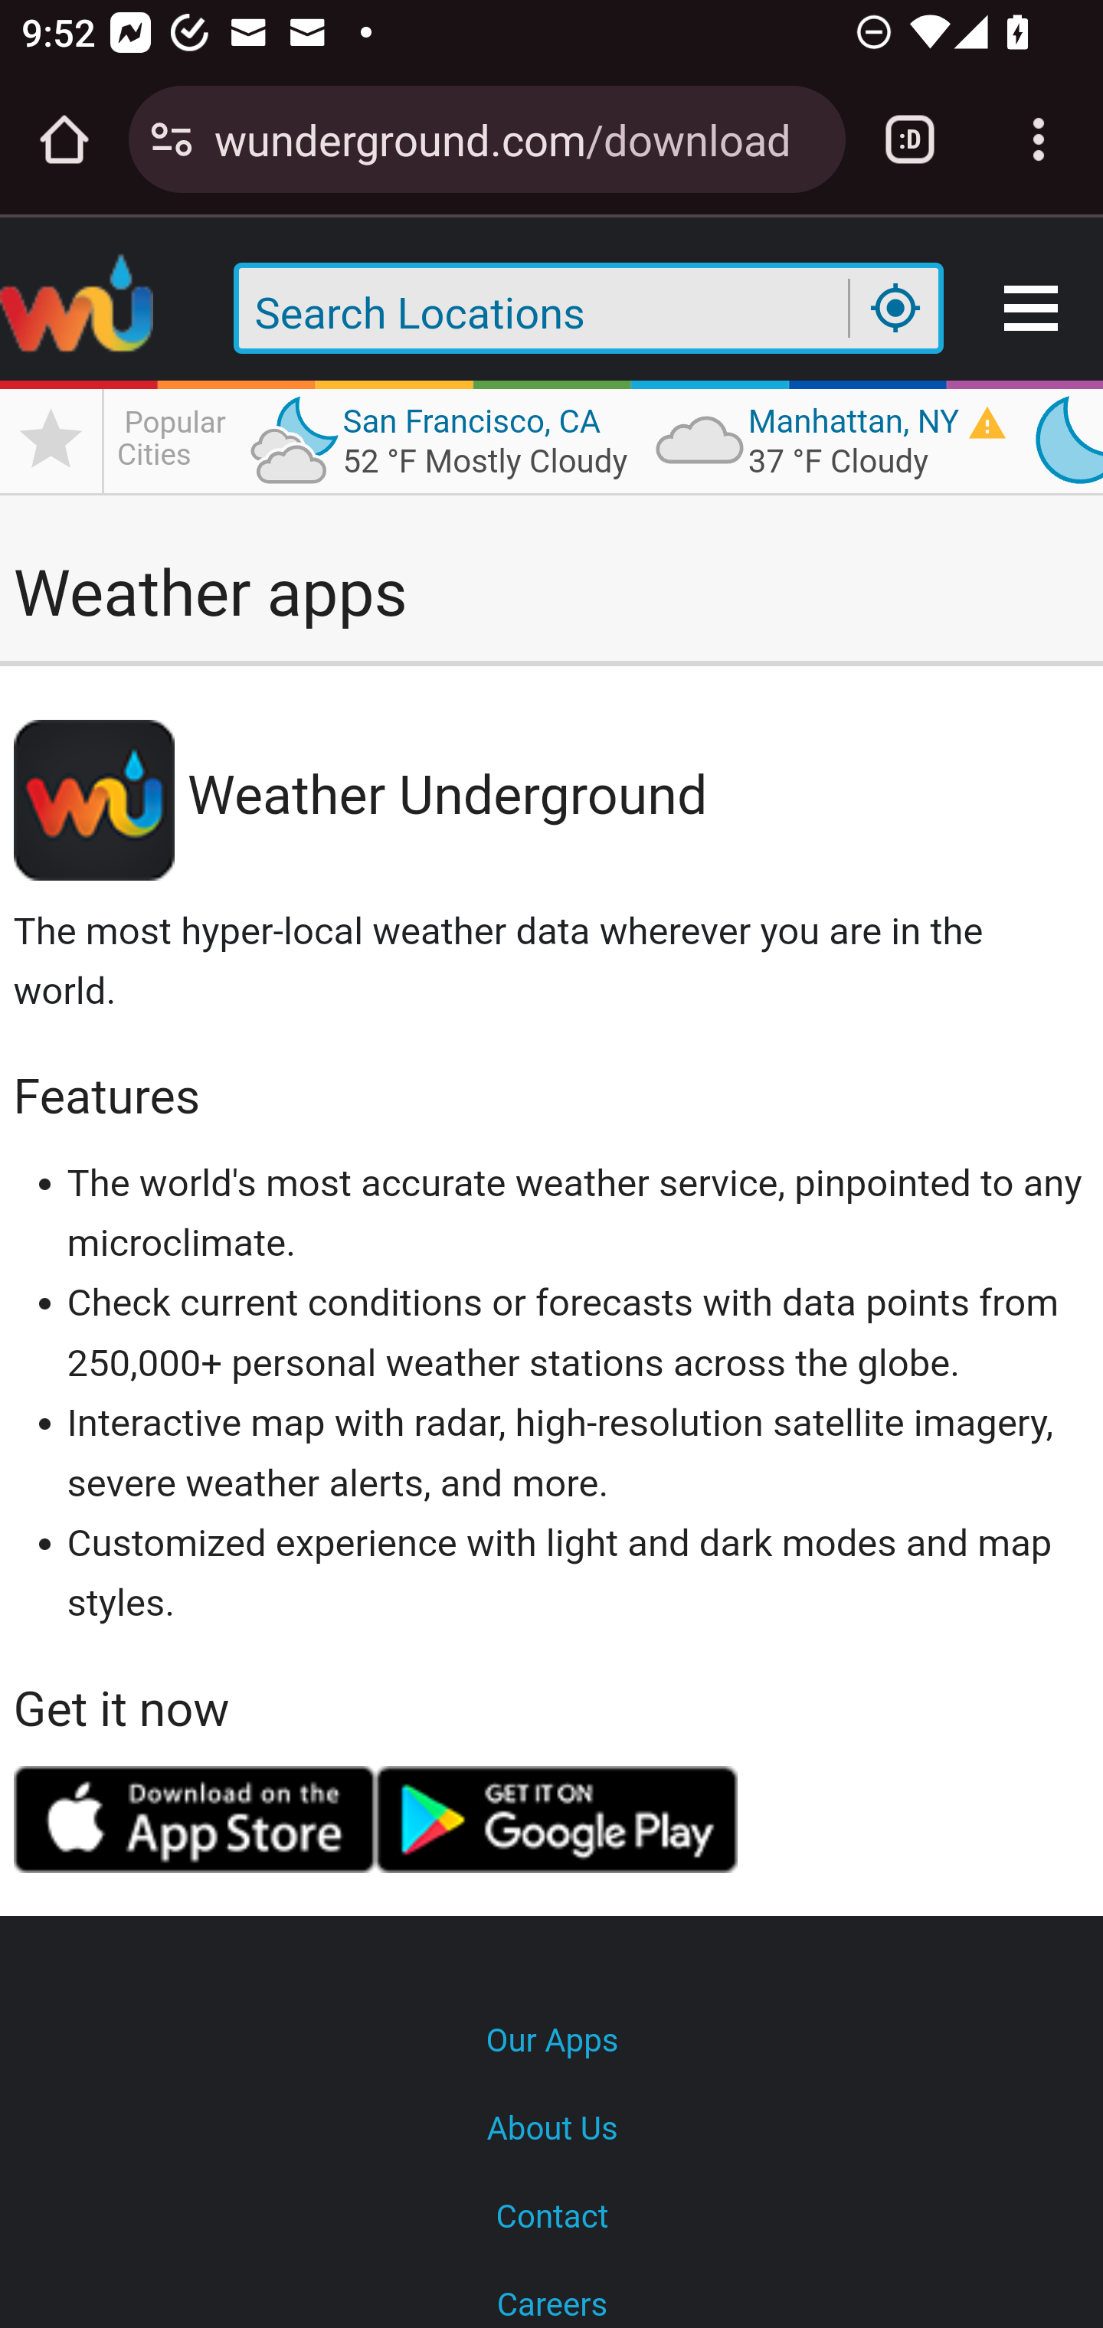 This screenshot has width=1103, height=2328. What do you see at coordinates (78, 309) in the screenshot?
I see `Weather Underground Logo _` at bounding box center [78, 309].